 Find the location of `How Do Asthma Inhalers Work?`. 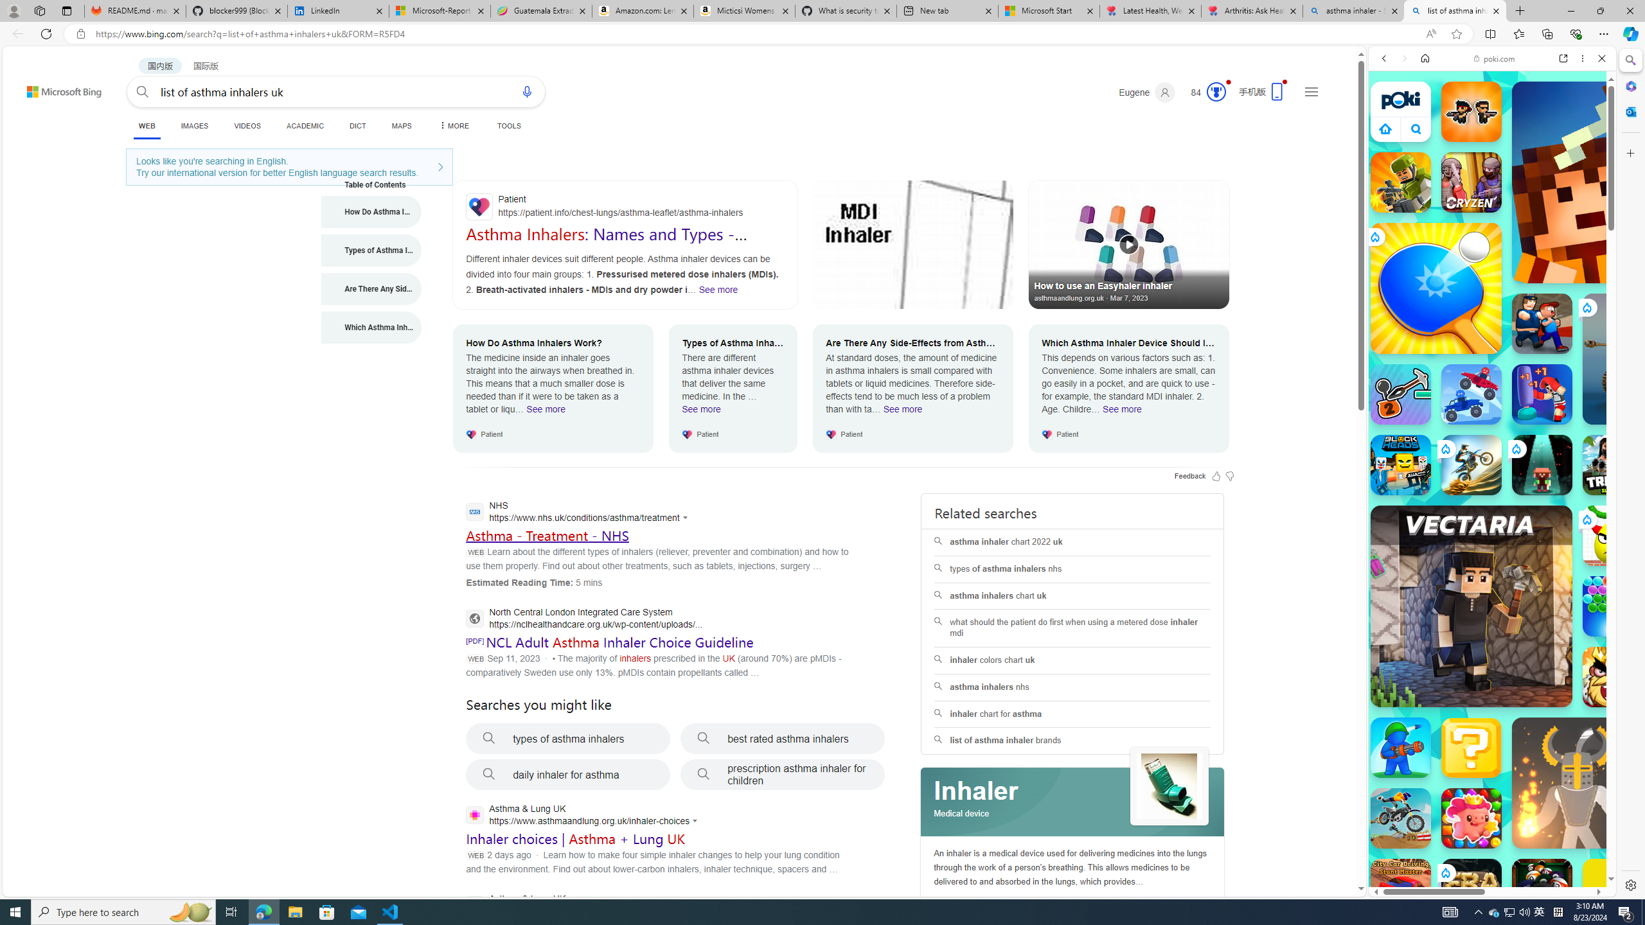

How Do Asthma Inhalers Work? is located at coordinates (371, 212).